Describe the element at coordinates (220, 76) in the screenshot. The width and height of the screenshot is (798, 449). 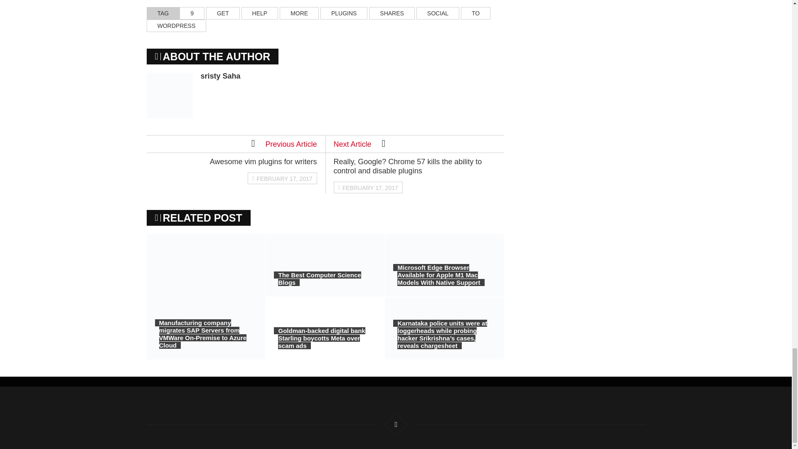
I see `Posts by sristy Saha` at that location.